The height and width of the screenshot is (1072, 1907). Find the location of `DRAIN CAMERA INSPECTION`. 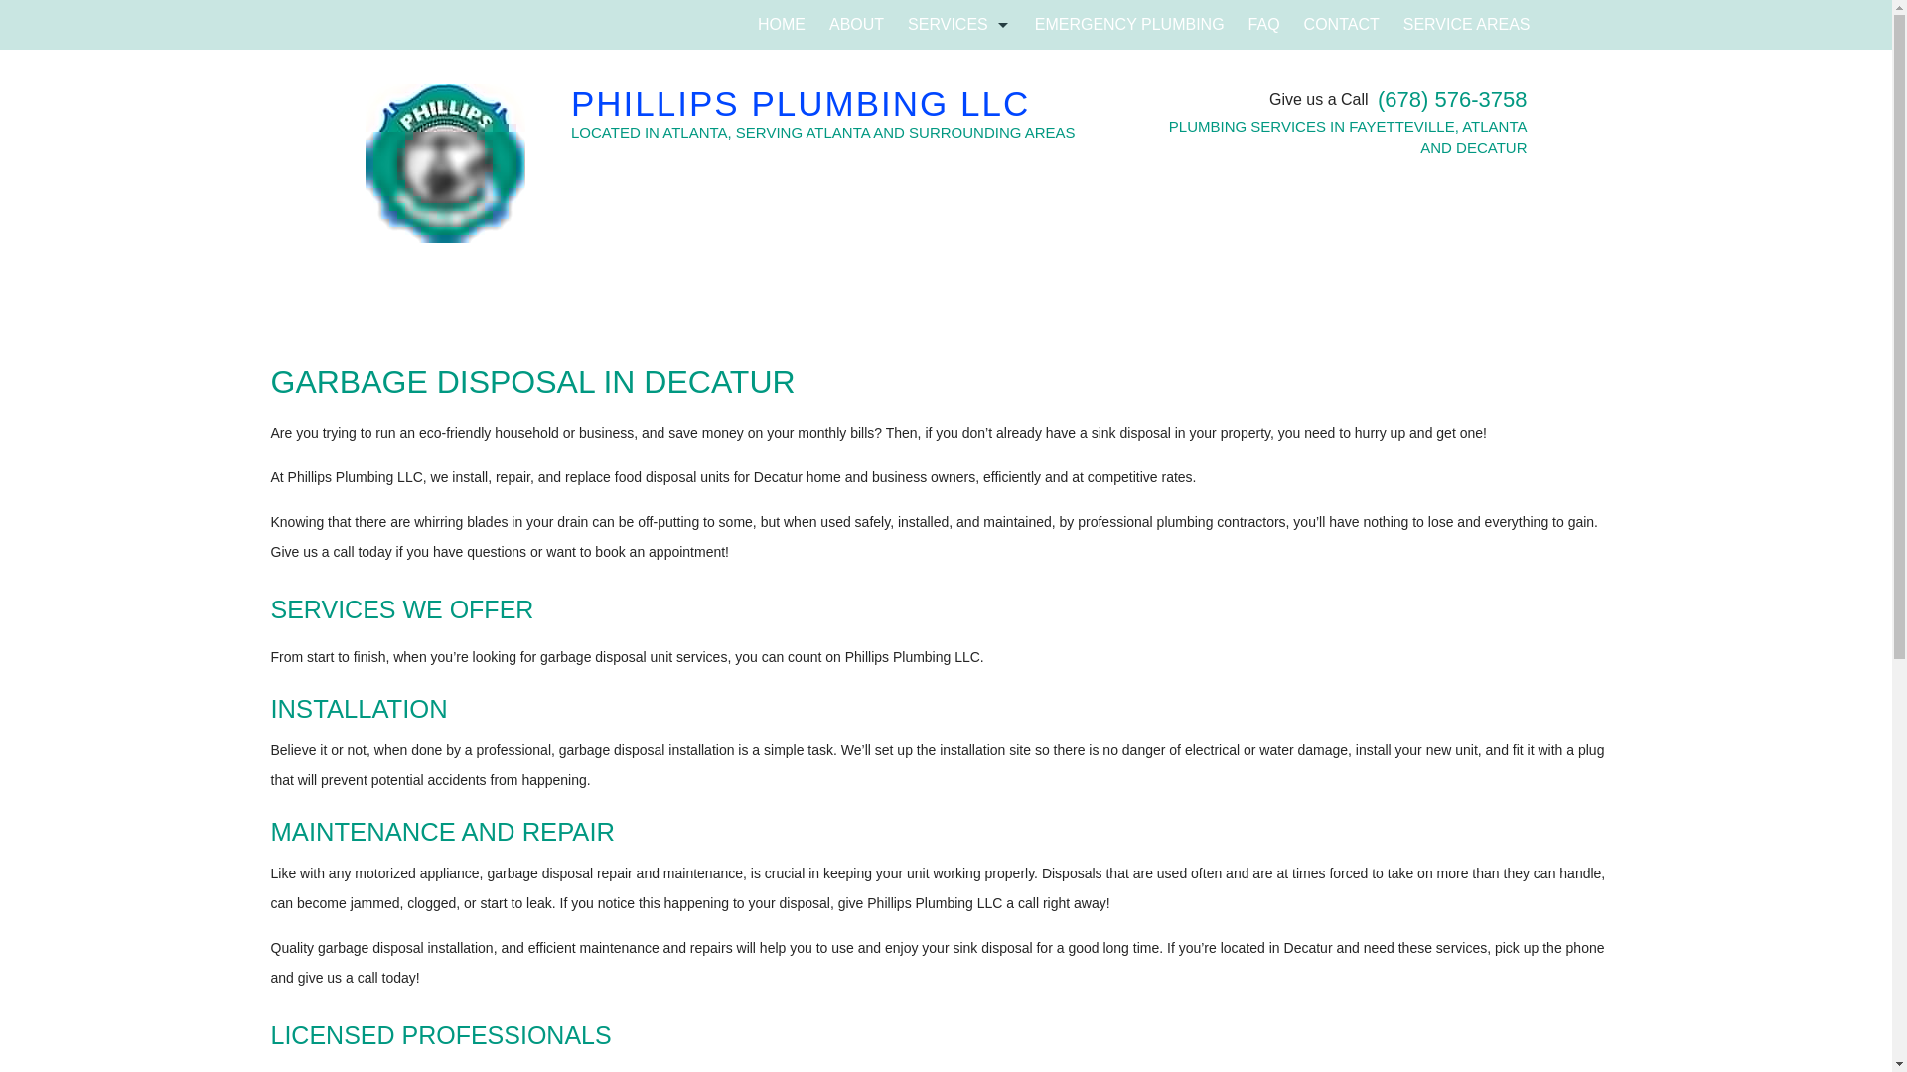

DRAIN CAMERA INSPECTION is located at coordinates (959, 124).